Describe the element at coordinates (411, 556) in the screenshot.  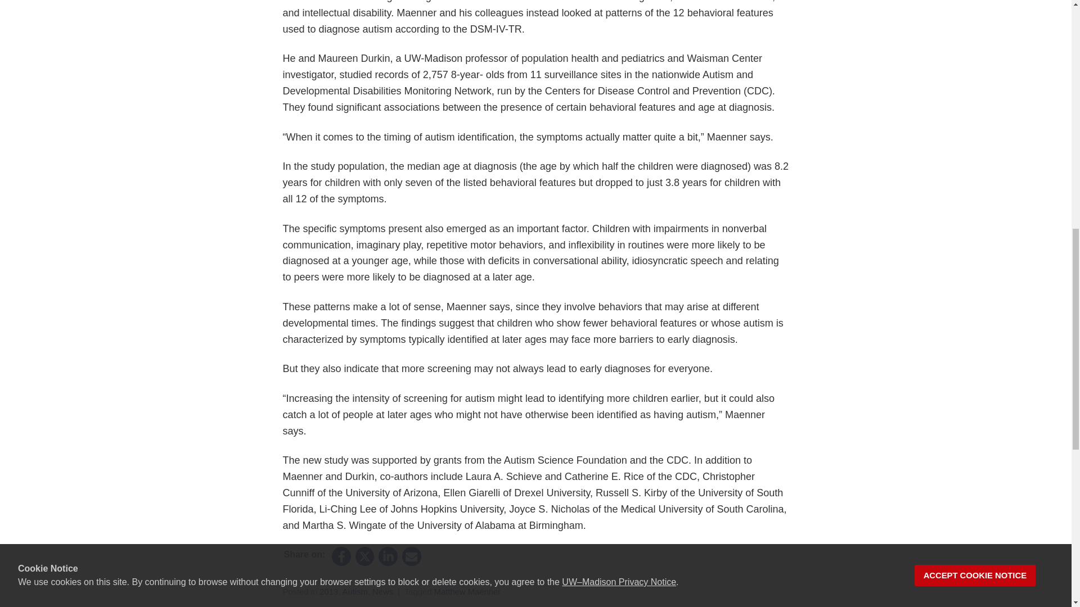
I see `Share on Email` at that location.